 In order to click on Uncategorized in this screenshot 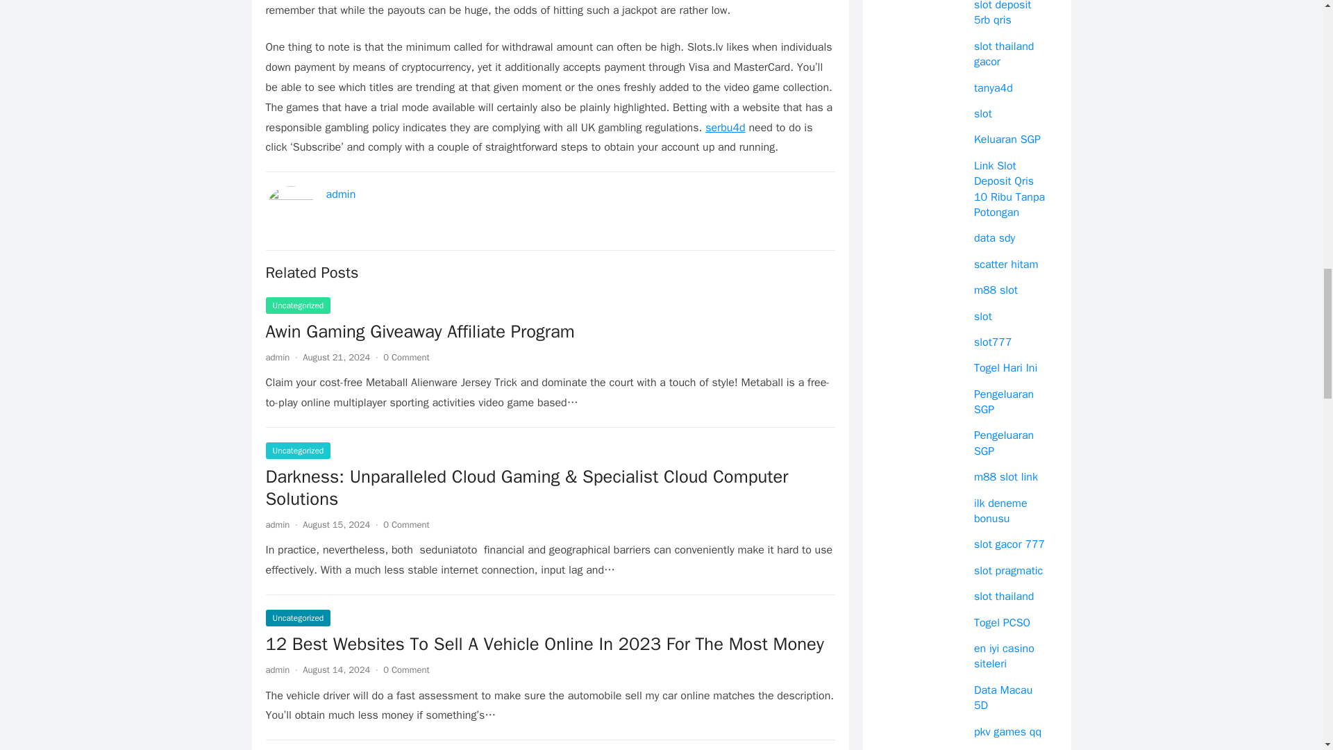, I will do `click(298, 306)`.